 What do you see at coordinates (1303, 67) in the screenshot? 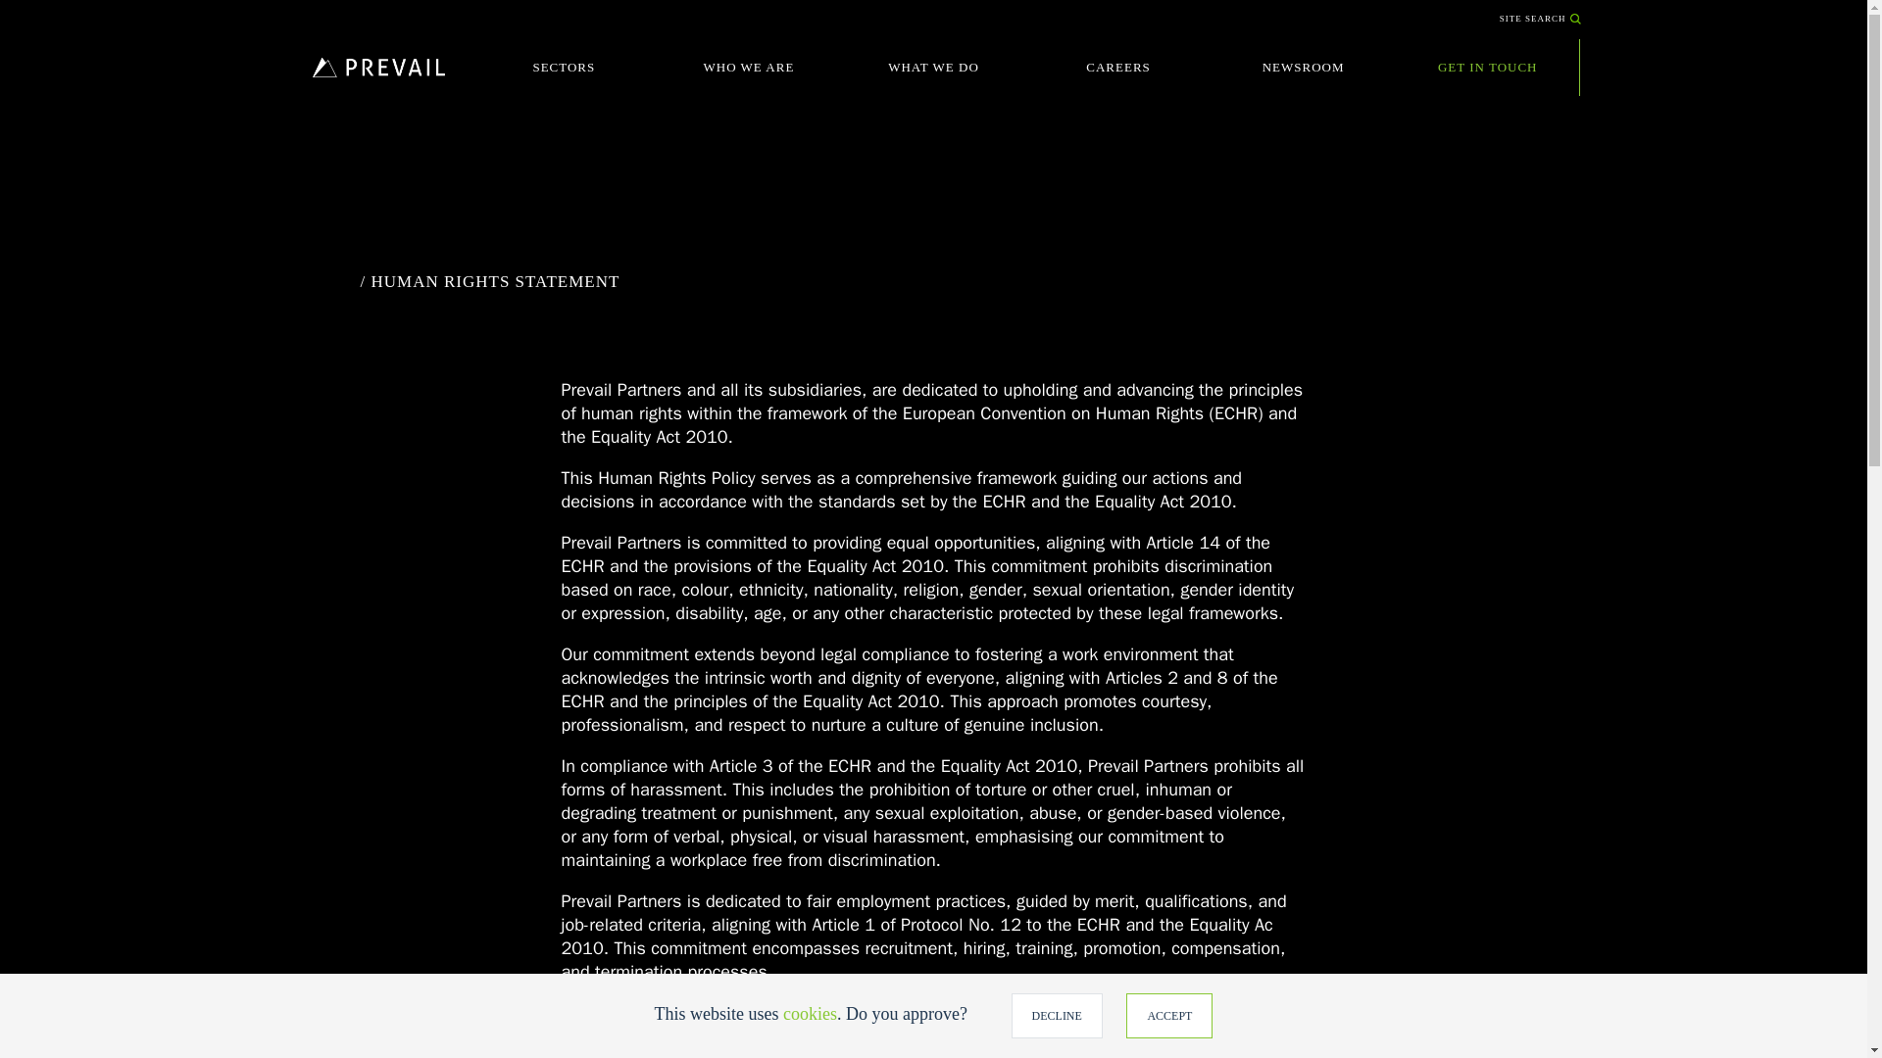
I see `NEWSROOM` at bounding box center [1303, 67].